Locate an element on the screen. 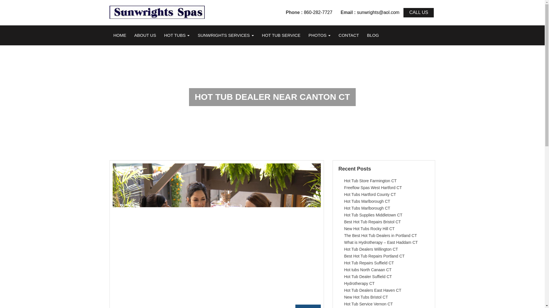 The width and height of the screenshot is (549, 308). Contact is located at coordinates (349, 35).